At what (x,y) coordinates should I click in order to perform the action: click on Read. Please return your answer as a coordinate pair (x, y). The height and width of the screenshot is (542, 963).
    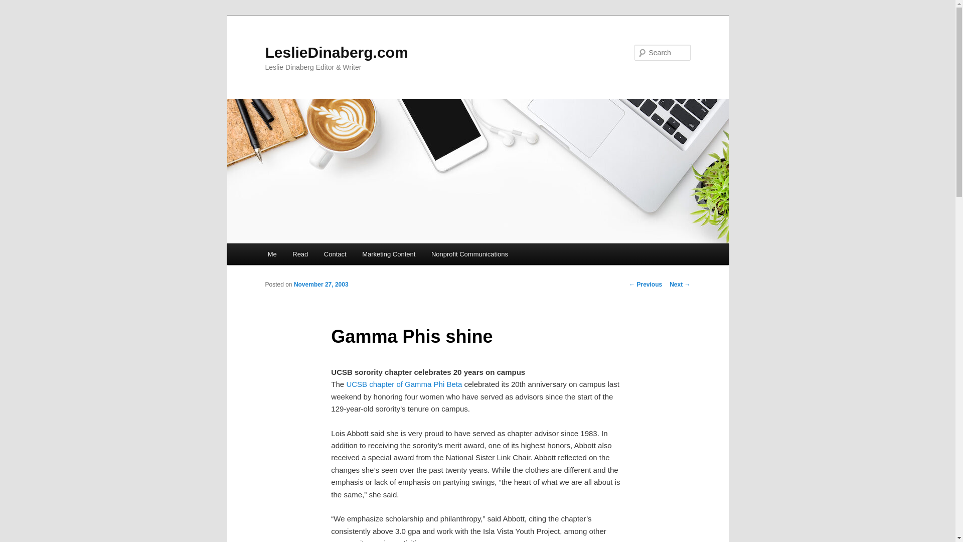
    Looking at the image, I should click on (301, 254).